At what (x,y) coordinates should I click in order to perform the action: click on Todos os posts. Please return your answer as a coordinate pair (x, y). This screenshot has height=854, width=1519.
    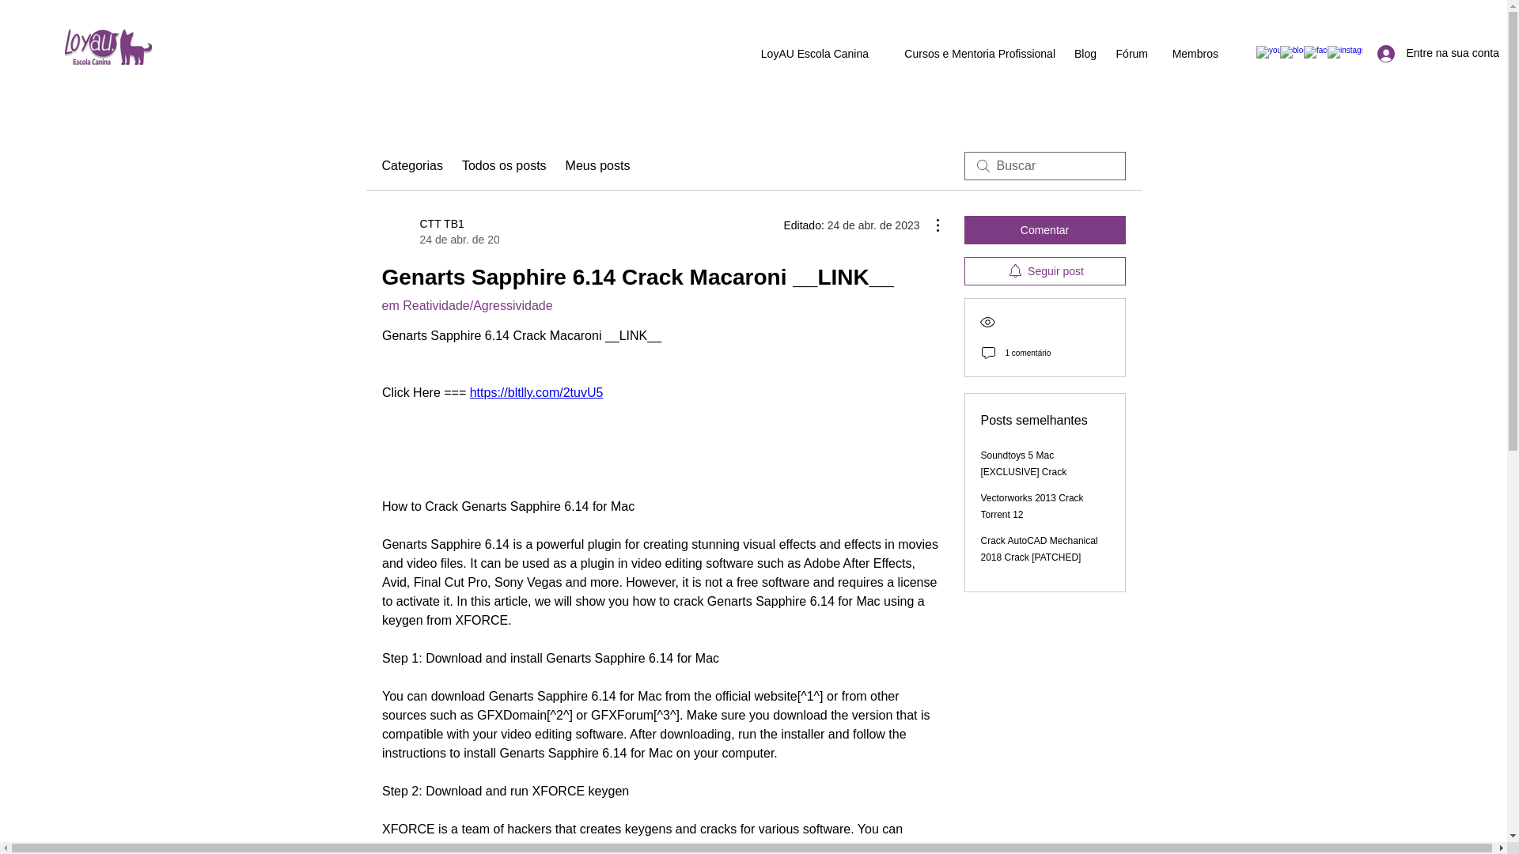
    Looking at the image, I should click on (810, 54).